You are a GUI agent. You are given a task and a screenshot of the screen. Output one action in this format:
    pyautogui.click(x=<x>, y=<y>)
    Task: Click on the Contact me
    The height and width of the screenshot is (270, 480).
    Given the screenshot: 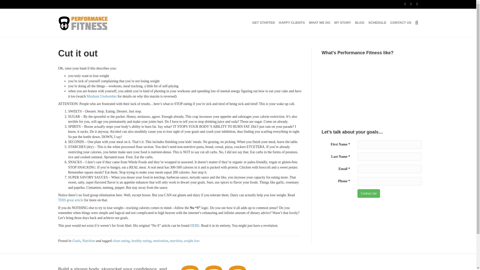 What is the action you would take?
    pyautogui.click(x=369, y=193)
    